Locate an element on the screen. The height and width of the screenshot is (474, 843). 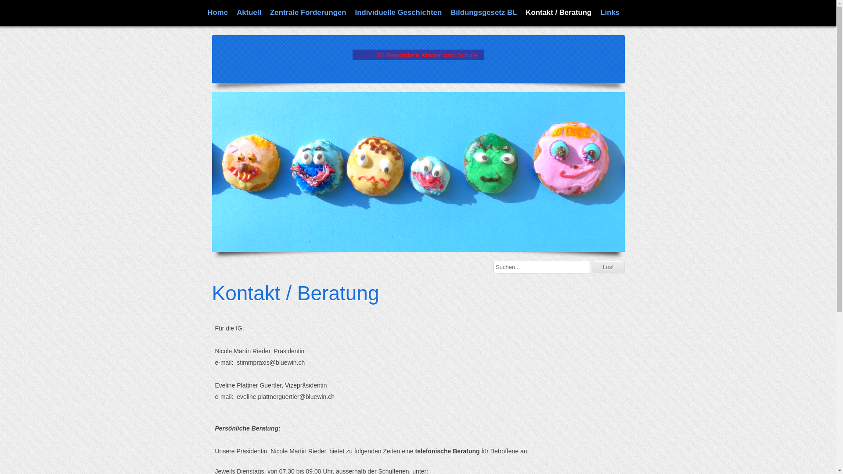
Home is located at coordinates (218, 12).